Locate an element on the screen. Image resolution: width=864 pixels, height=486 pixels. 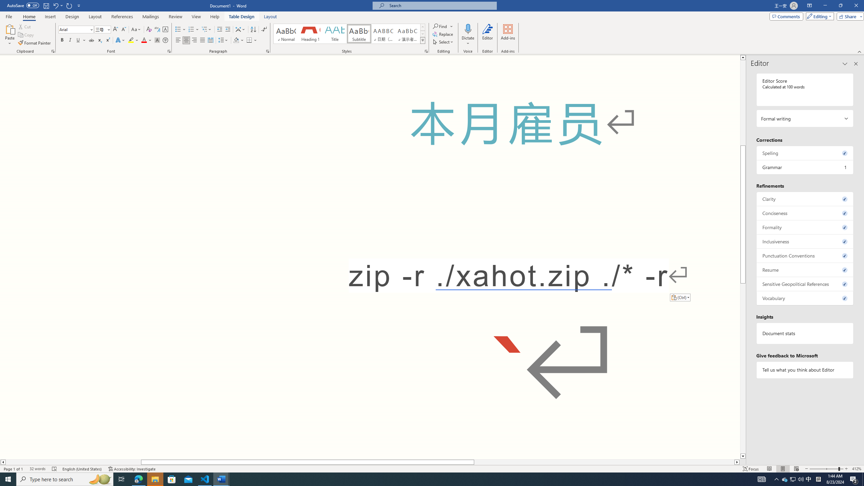
Strikethrough is located at coordinates (91, 40).